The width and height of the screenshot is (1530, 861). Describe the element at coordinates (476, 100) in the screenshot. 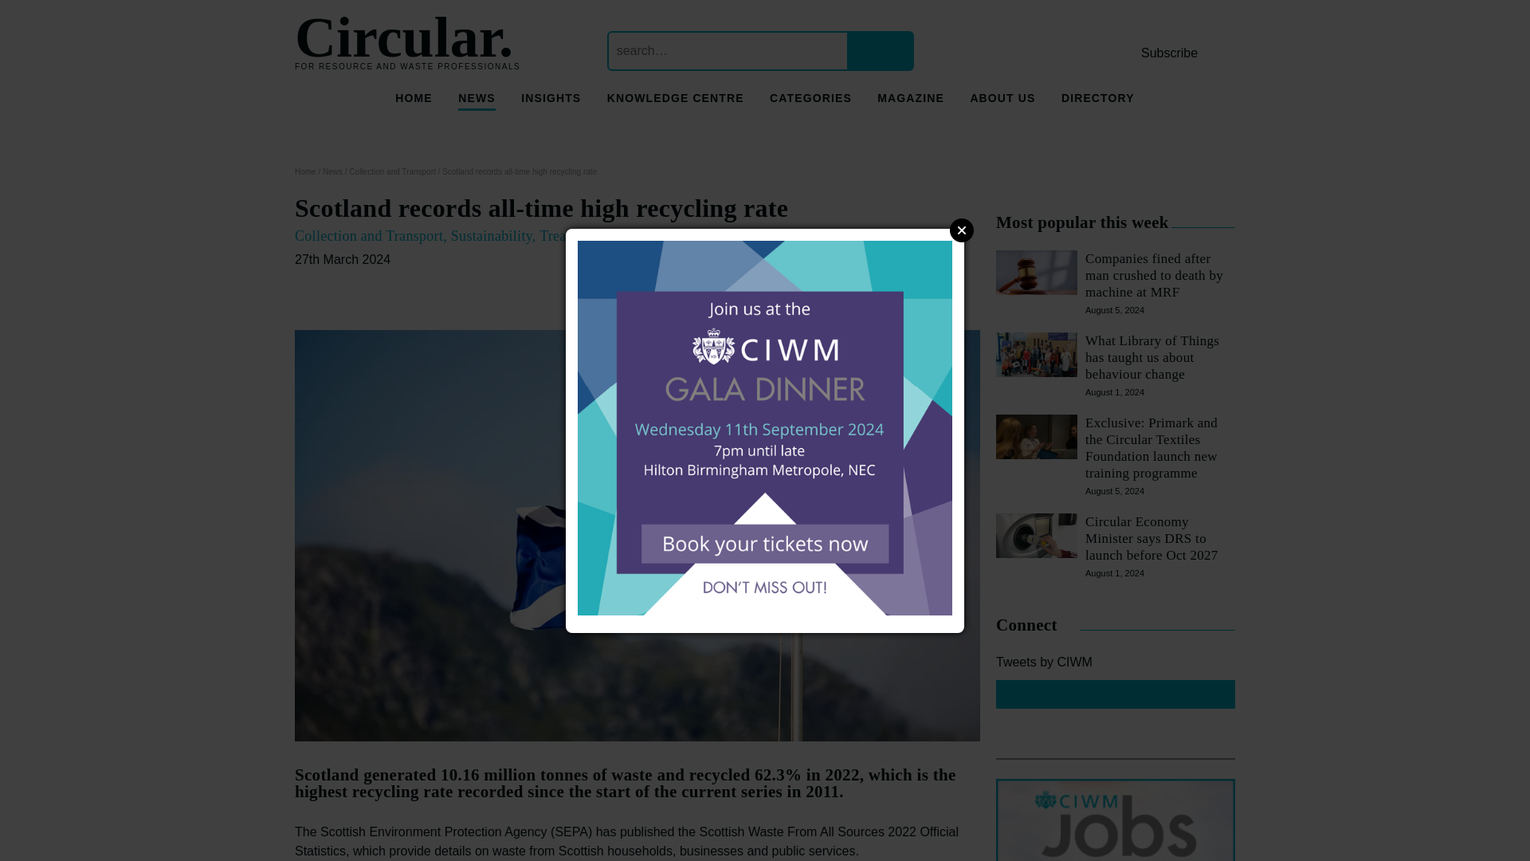

I see `NEWS` at that location.